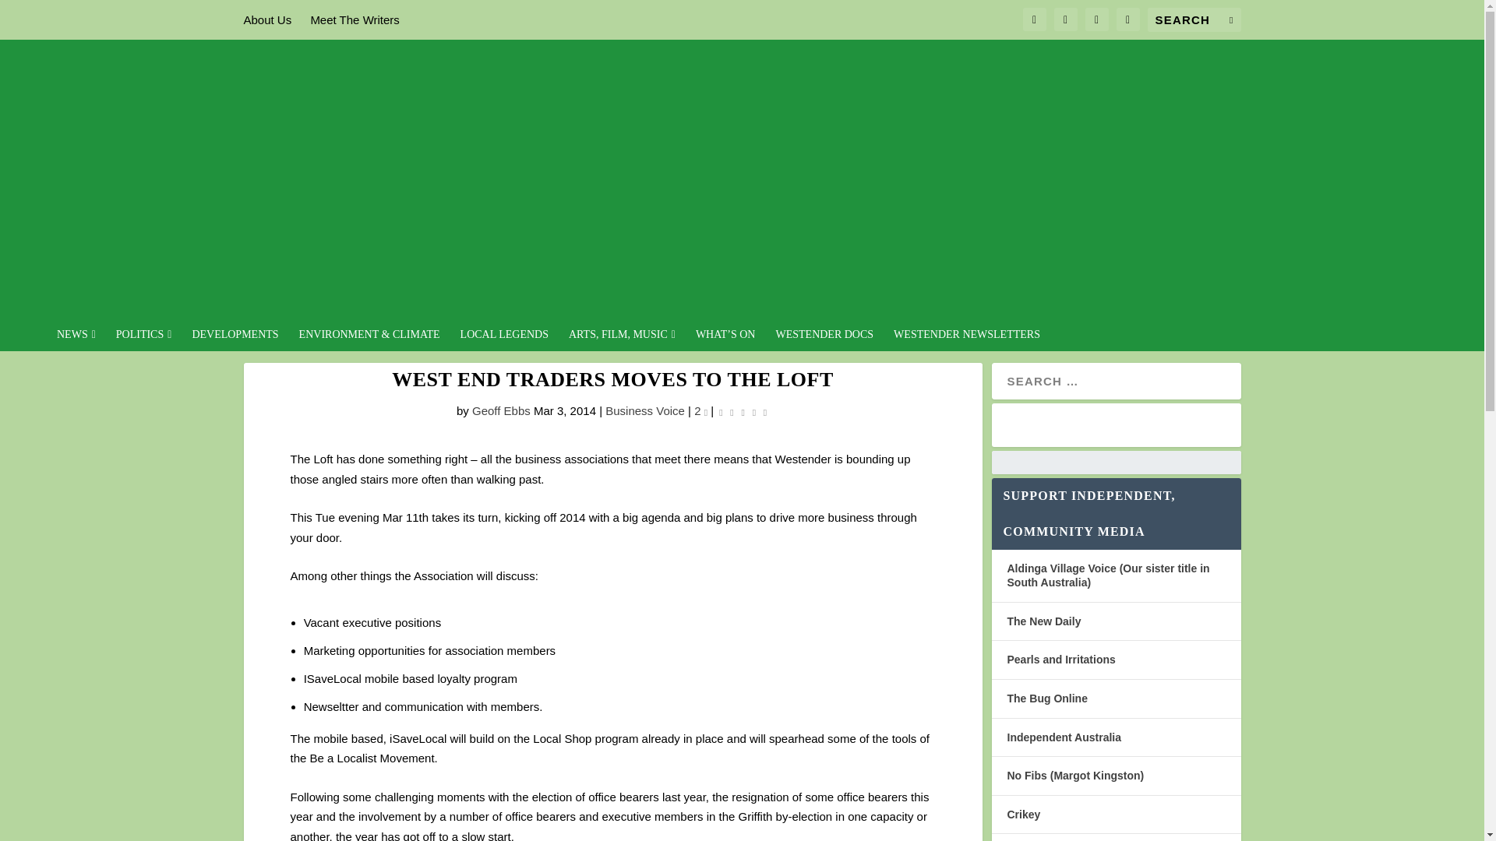  I want to click on LOCAL LEGENDS, so click(505, 340).